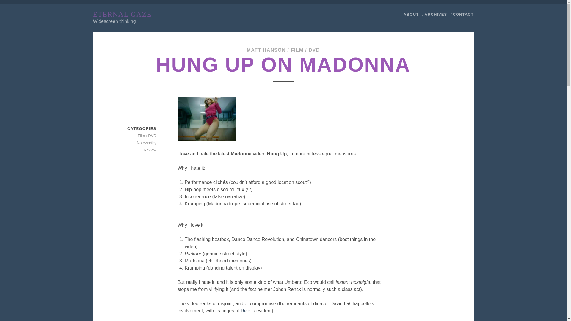 This screenshot has width=571, height=321. I want to click on MATT HANSON, so click(266, 50).